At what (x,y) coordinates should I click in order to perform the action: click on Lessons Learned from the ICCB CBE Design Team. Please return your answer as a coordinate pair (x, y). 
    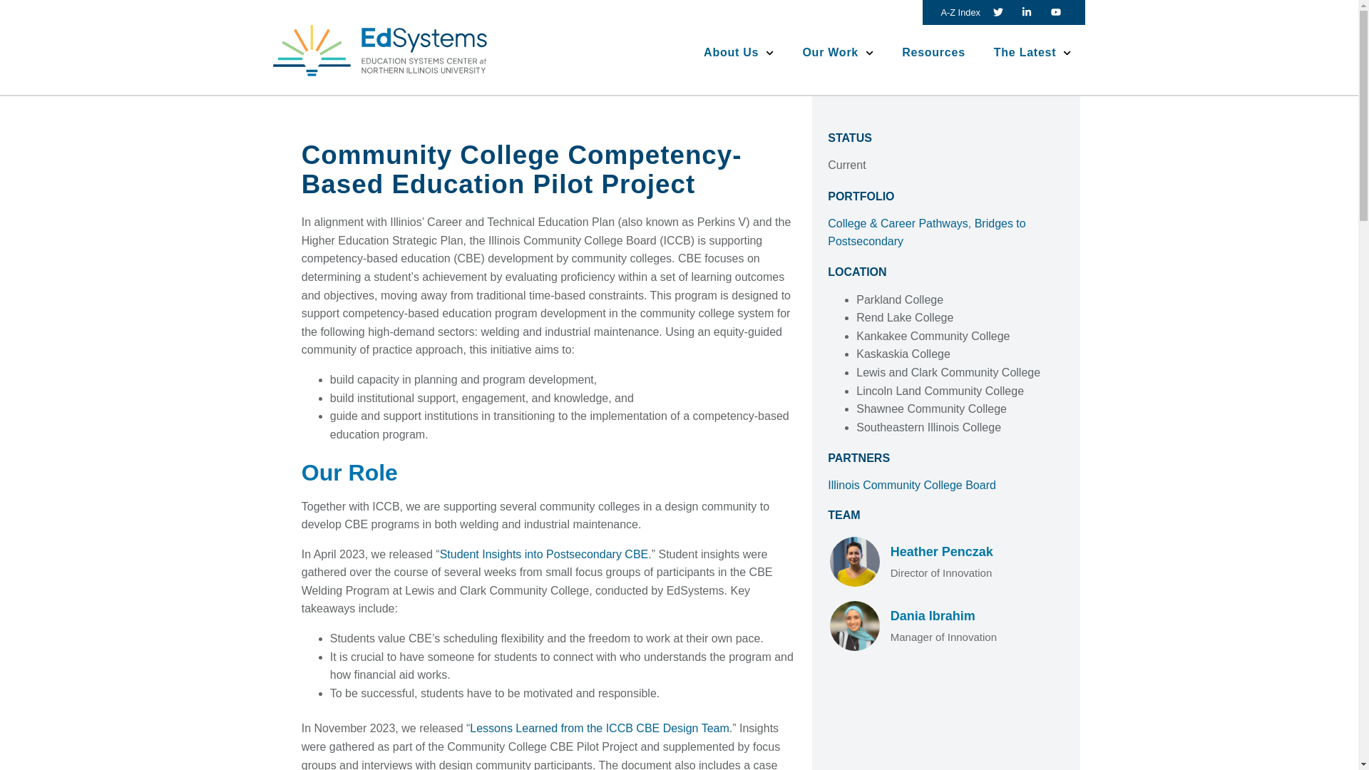
    Looking at the image, I should click on (599, 729).